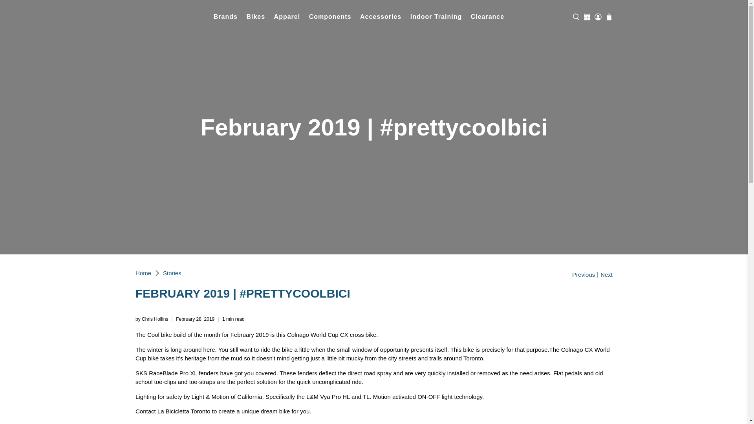  I want to click on Components, so click(330, 17).